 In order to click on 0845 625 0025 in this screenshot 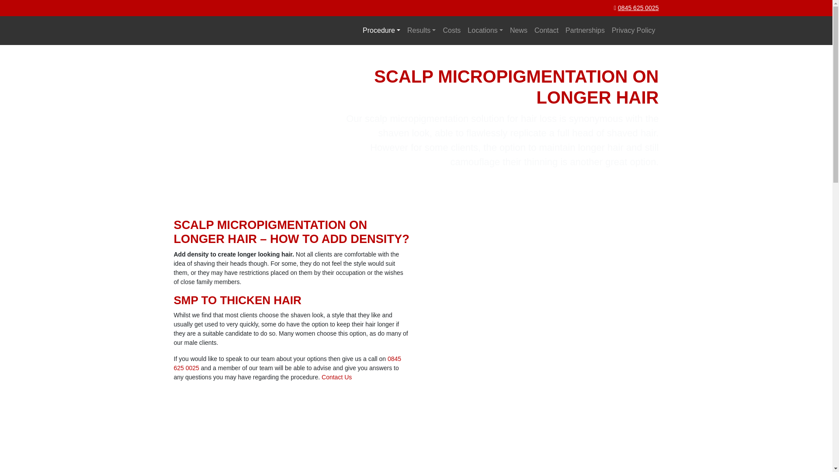, I will do `click(288, 363)`.